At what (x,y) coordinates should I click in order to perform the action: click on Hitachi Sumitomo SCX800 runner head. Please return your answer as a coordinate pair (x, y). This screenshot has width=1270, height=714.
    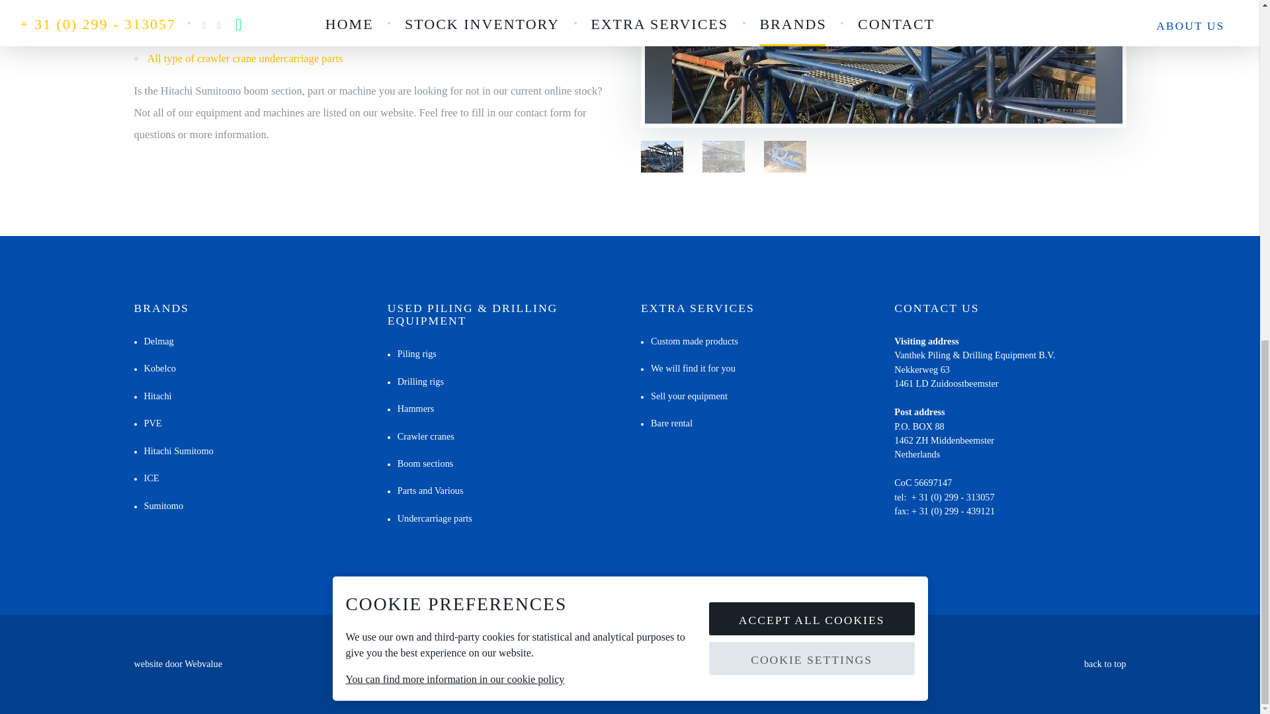
    Looking at the image, I should click on (234, 36).